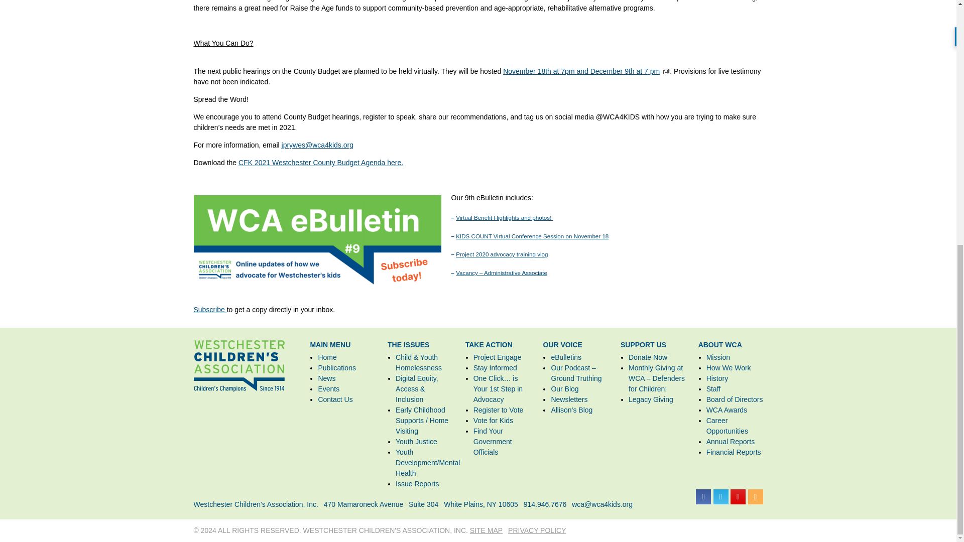 The height and width of the screenshot is (542, 964). I want to click on See WCA4Kids.org on YouTube, so click(738, 497).